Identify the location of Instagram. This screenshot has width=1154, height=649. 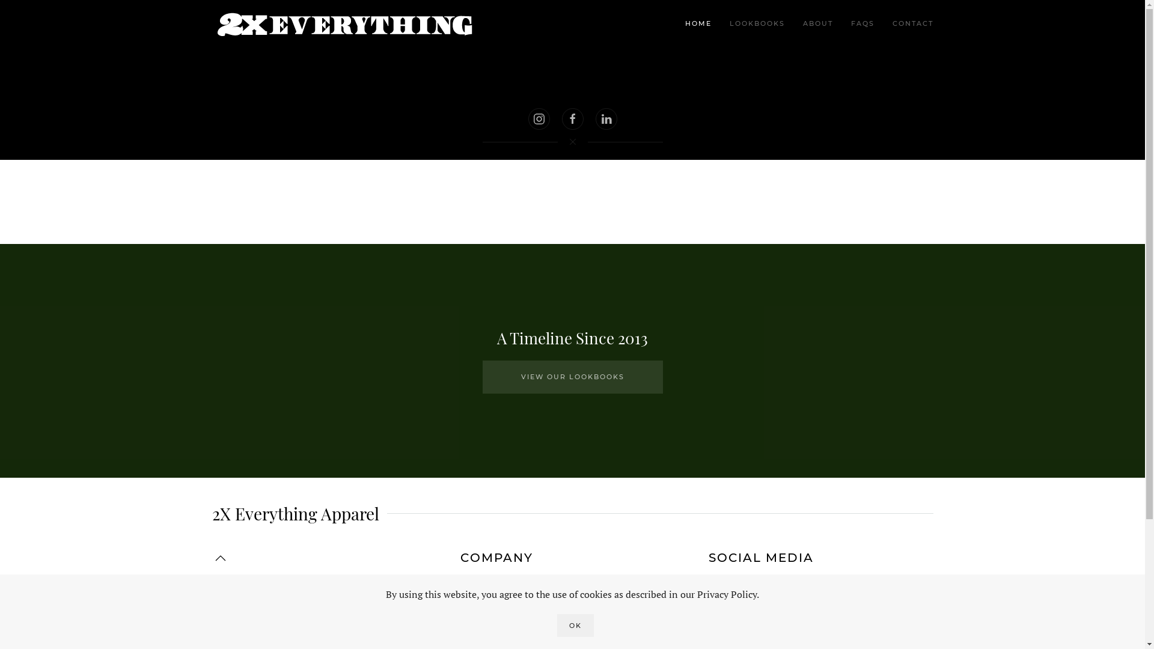
(731, 586).